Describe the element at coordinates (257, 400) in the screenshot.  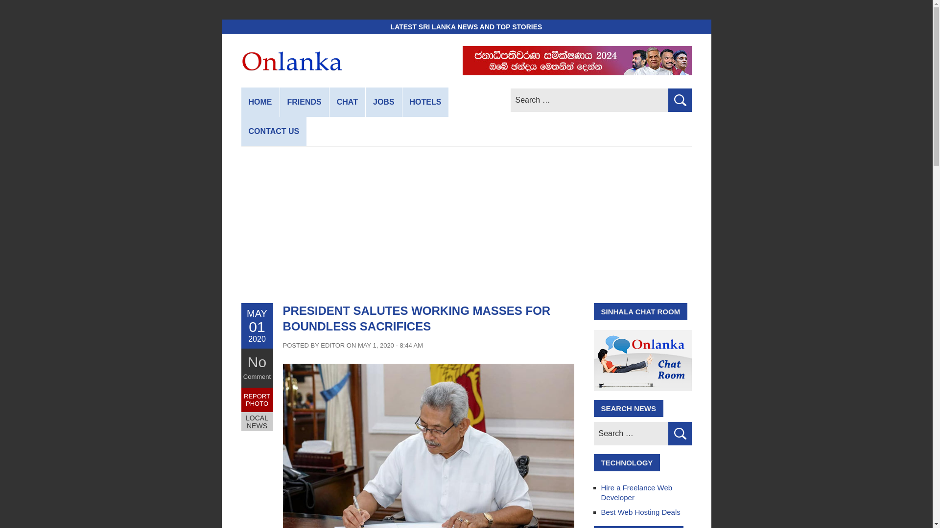
I see `REPORT PHOTO` at that location.